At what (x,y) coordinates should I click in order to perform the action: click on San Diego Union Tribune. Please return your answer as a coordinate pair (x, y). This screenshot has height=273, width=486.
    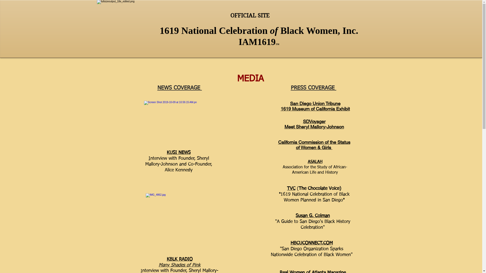
    Looking at the image, I should click on (315, 104).